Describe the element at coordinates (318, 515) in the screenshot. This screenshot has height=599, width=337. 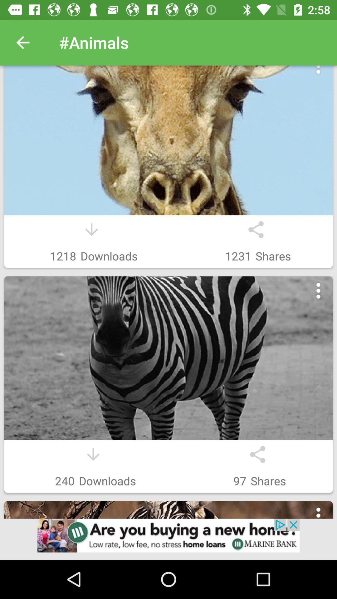
I see `look at more options` at that location.